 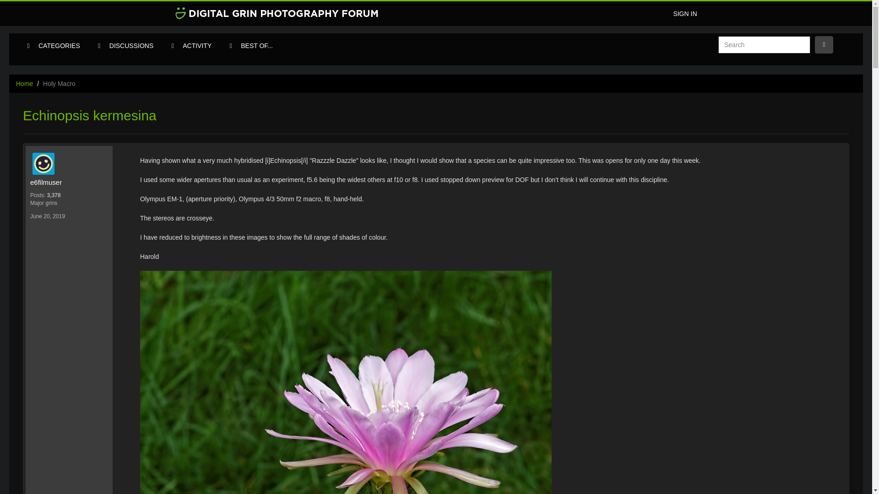 I want to click on BEST OF..., so click(x=256, y=46).